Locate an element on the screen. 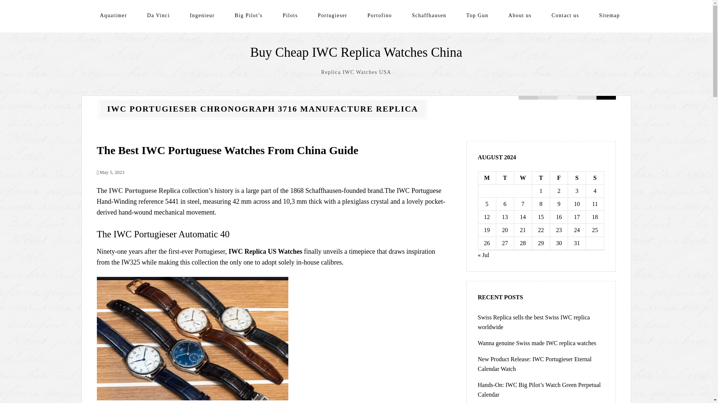 Image resolution: width=718 pixels, height=403 pixels. Pilots is located at coordinates (290, 15).